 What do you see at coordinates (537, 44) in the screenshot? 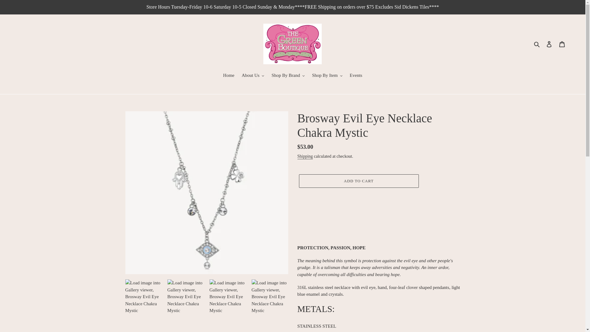
I see `Search` at bounding box center [537, 44].